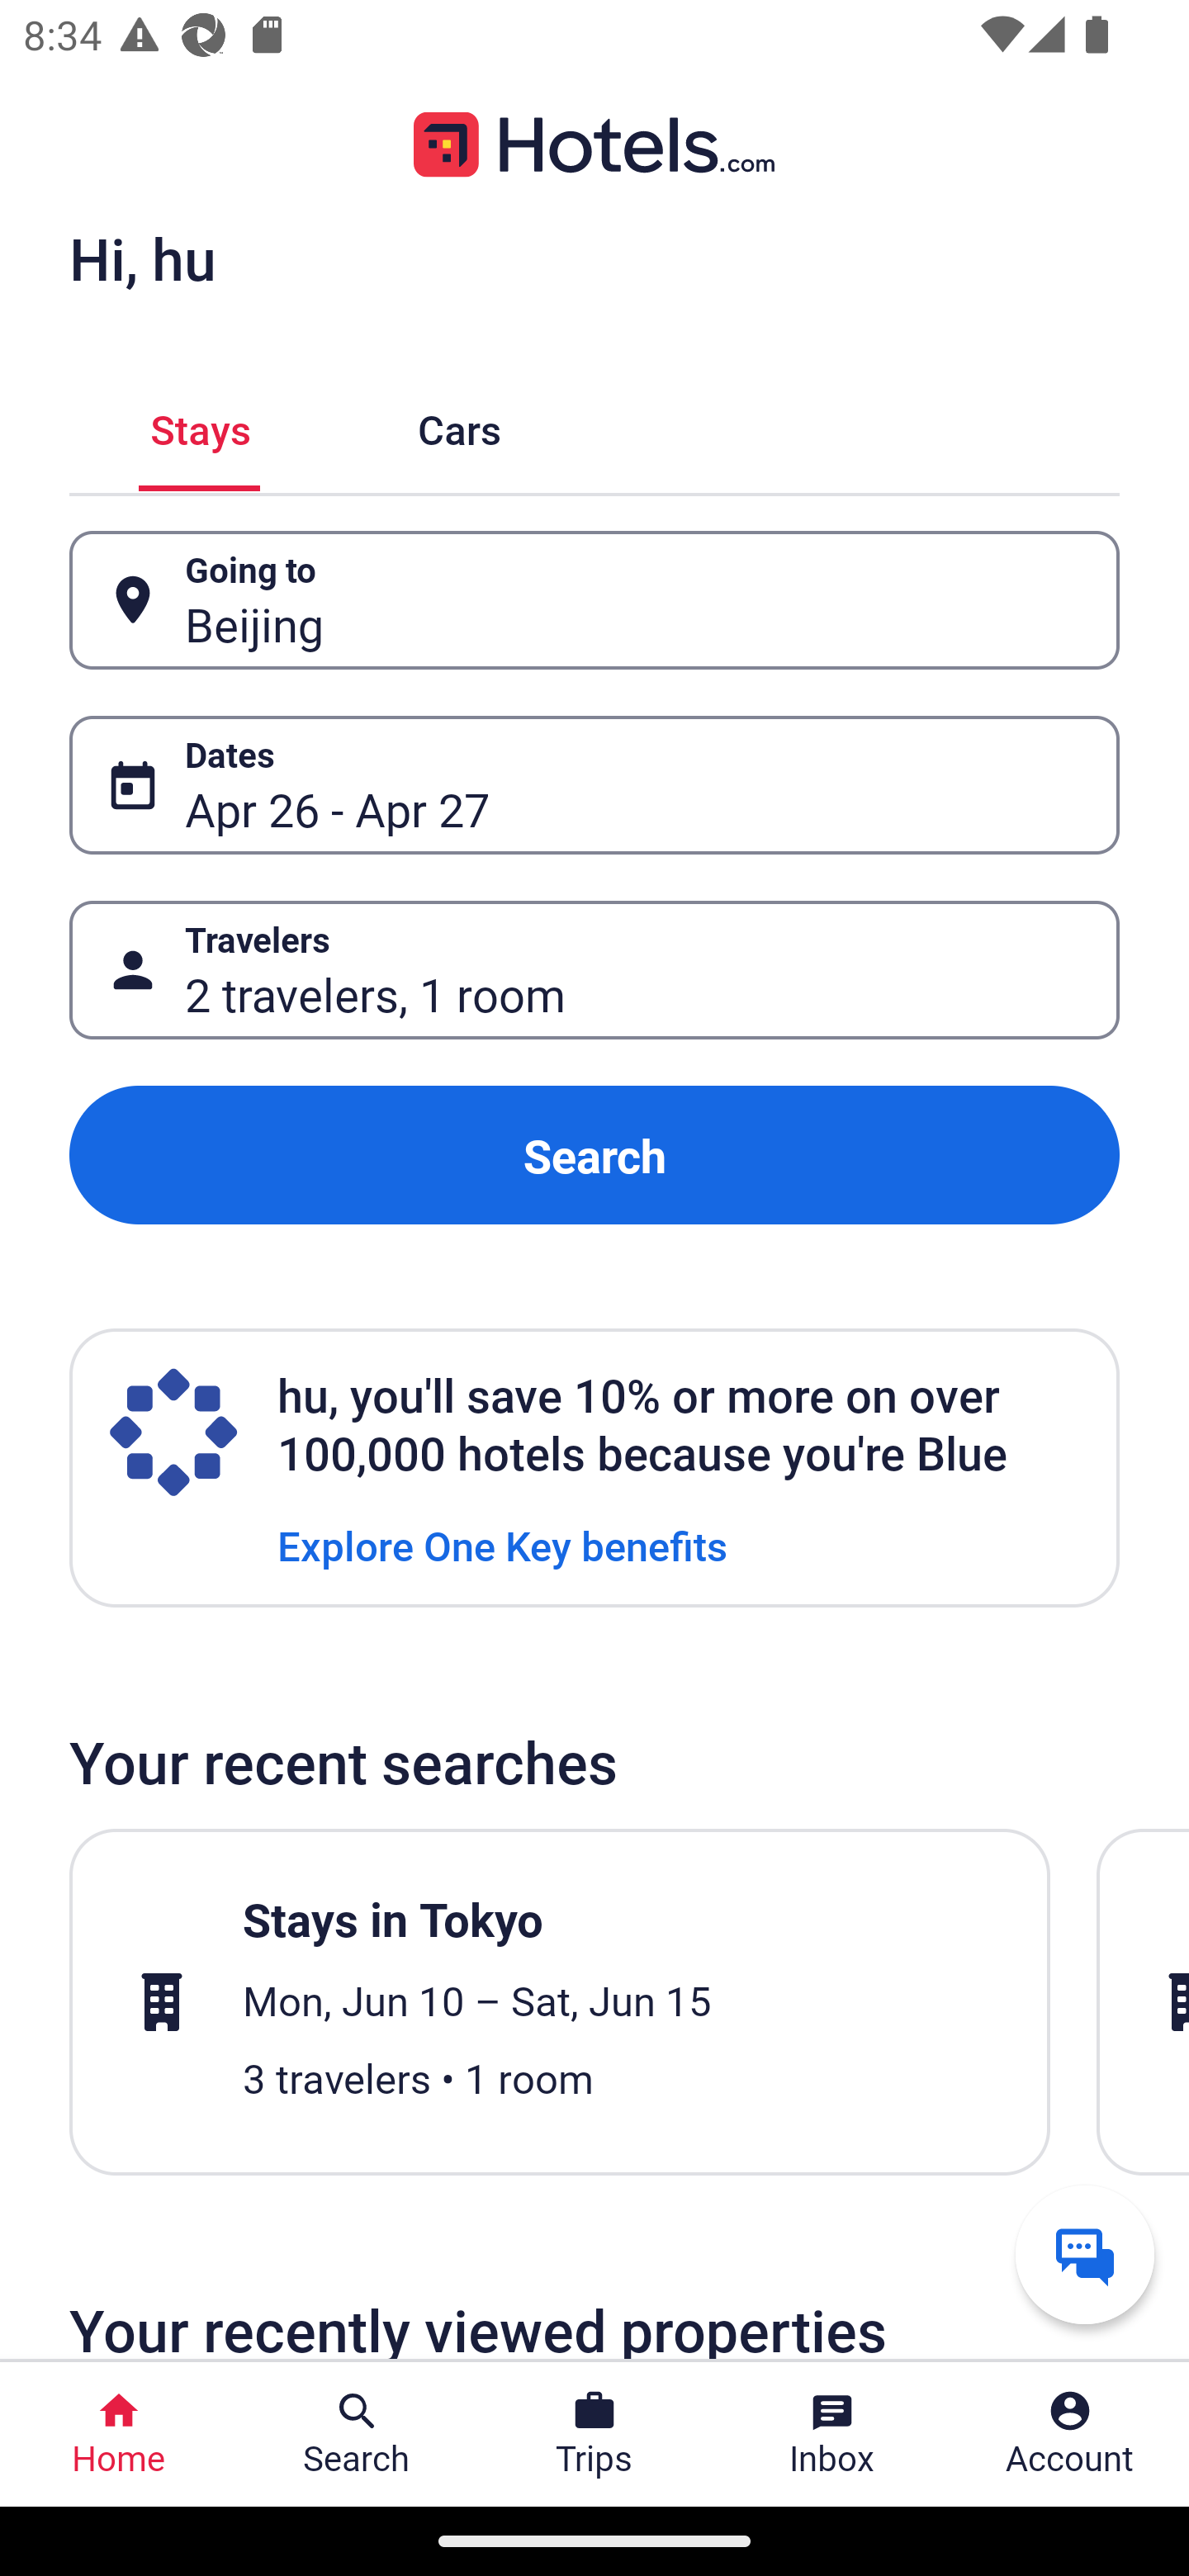 The width and height of the screenshot is (1189, 2576). Describe the element at coordinates (459, 426) in the screenshot. I see `Cars` at that location.